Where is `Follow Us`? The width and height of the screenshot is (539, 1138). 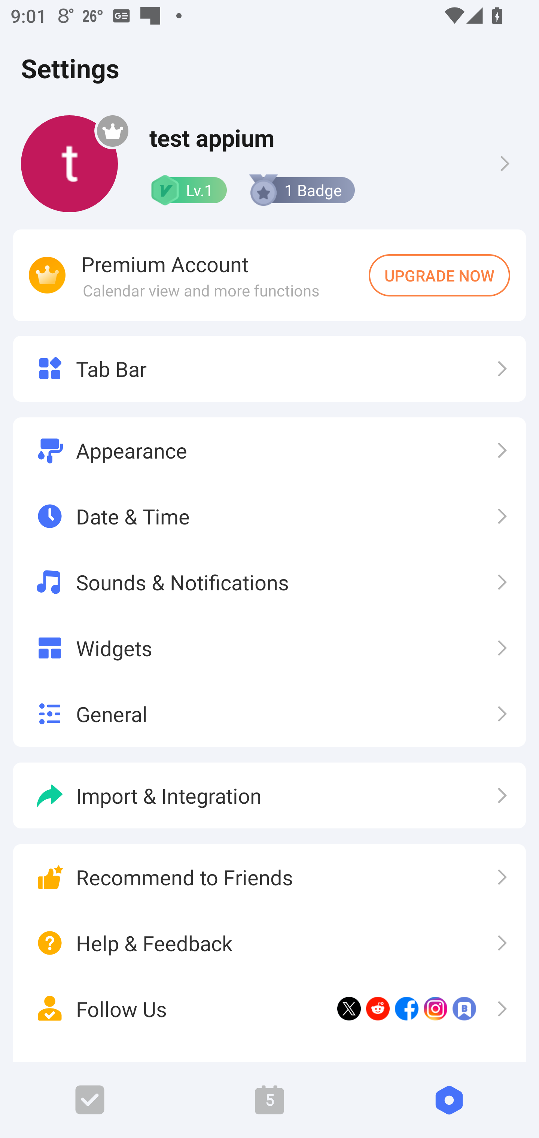
Follow Us is located at coordinates (269, 1008).